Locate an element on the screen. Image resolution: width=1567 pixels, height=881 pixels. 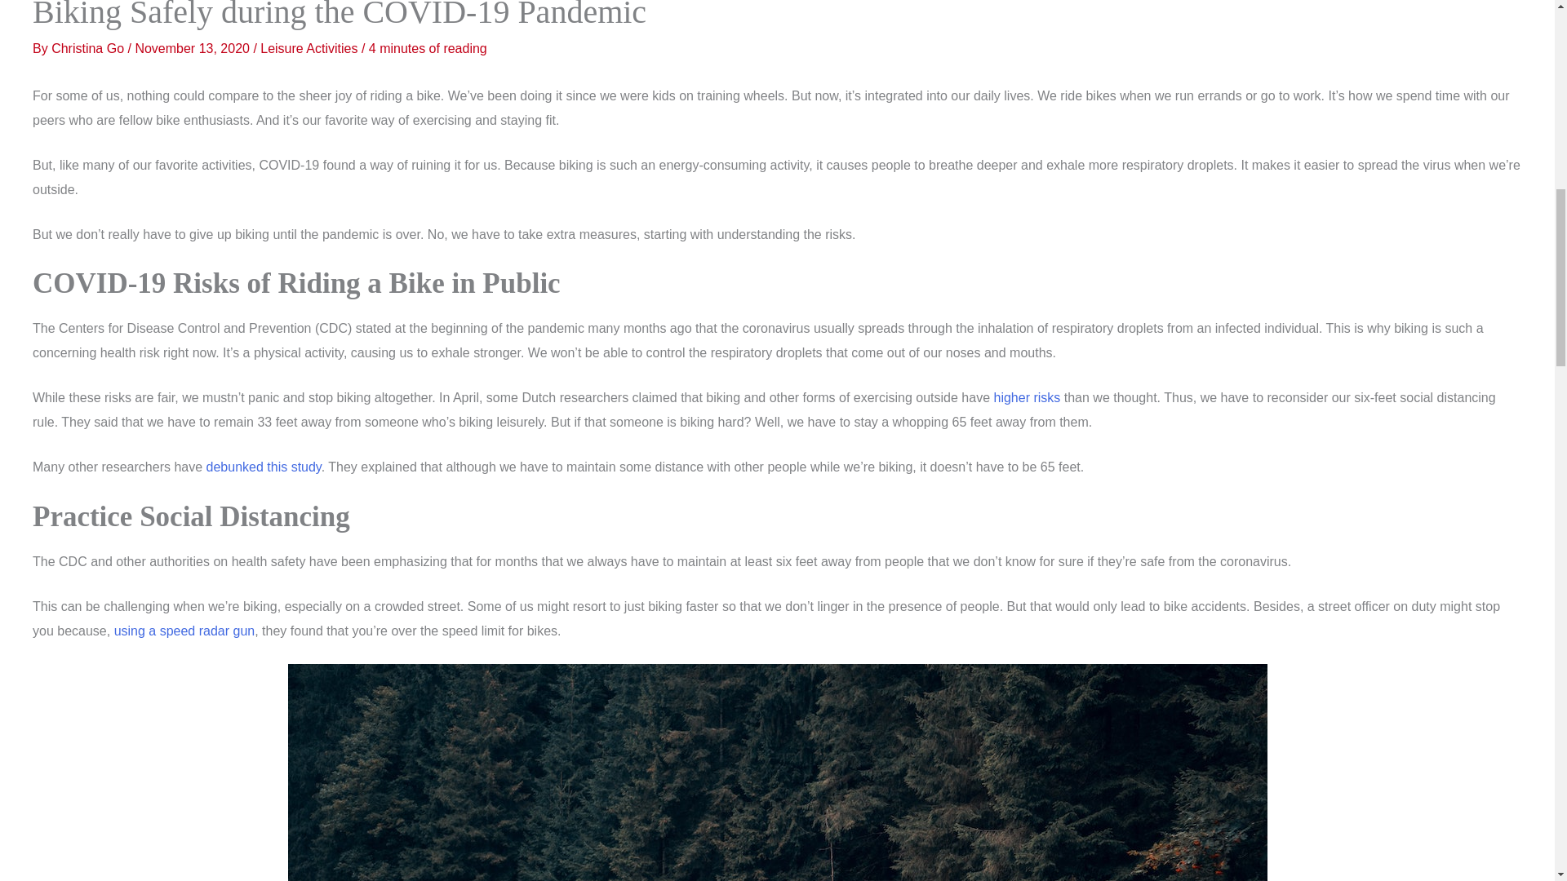
Leisure Activities is located at coordinates (309, 48).